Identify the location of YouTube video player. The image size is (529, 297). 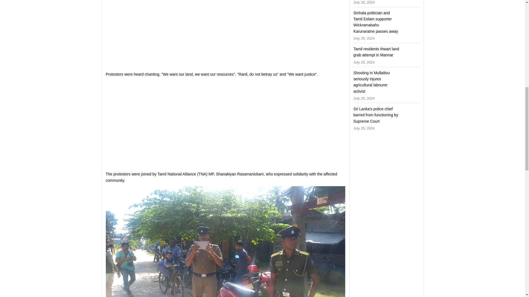
(183, 123).